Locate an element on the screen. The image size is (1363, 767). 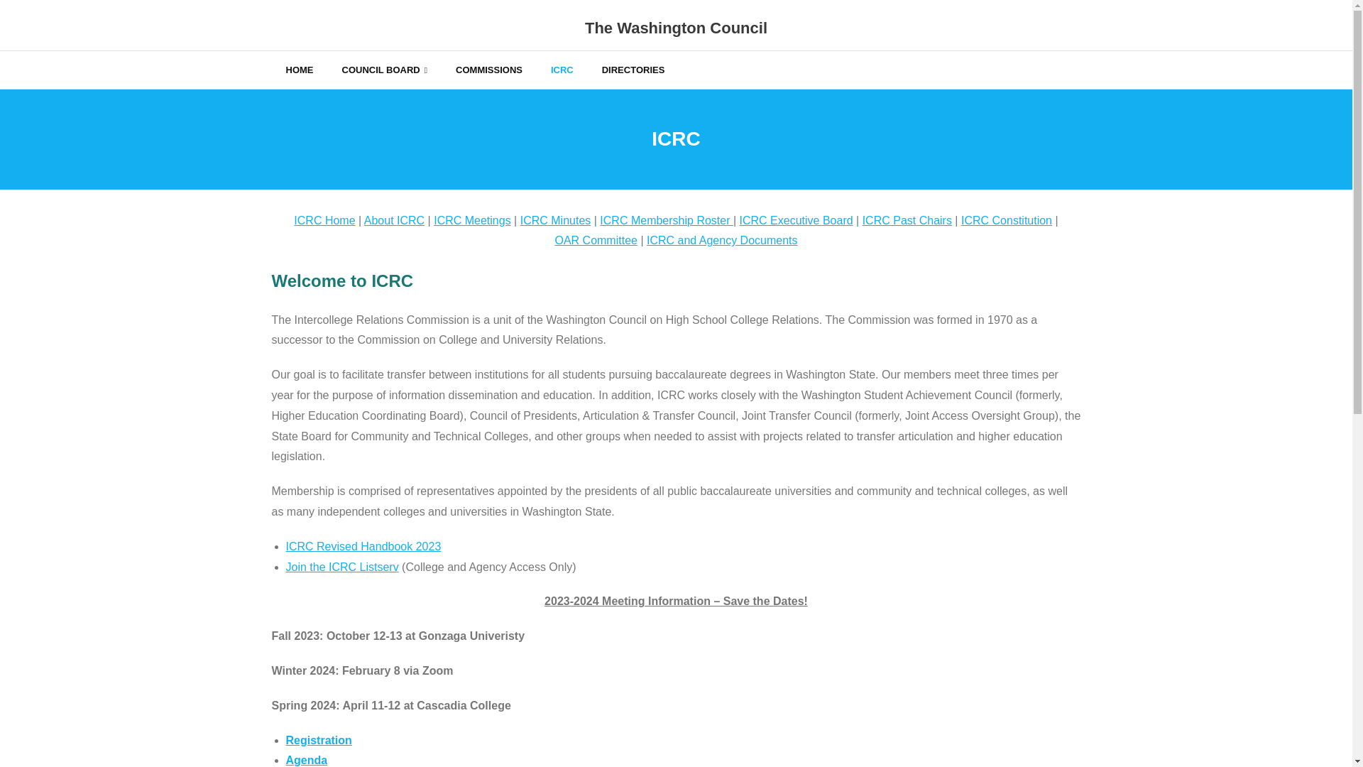
HOME is located at coordinates (299, 70).